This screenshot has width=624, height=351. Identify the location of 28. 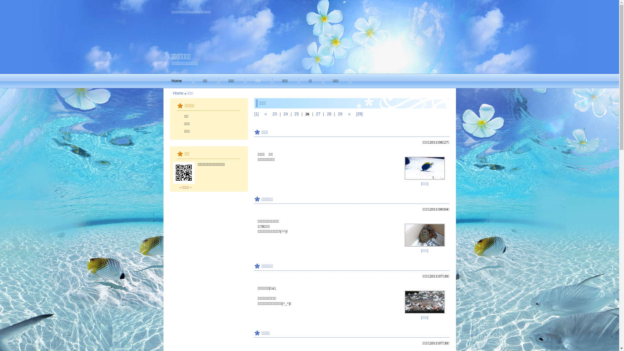
(329, 114).